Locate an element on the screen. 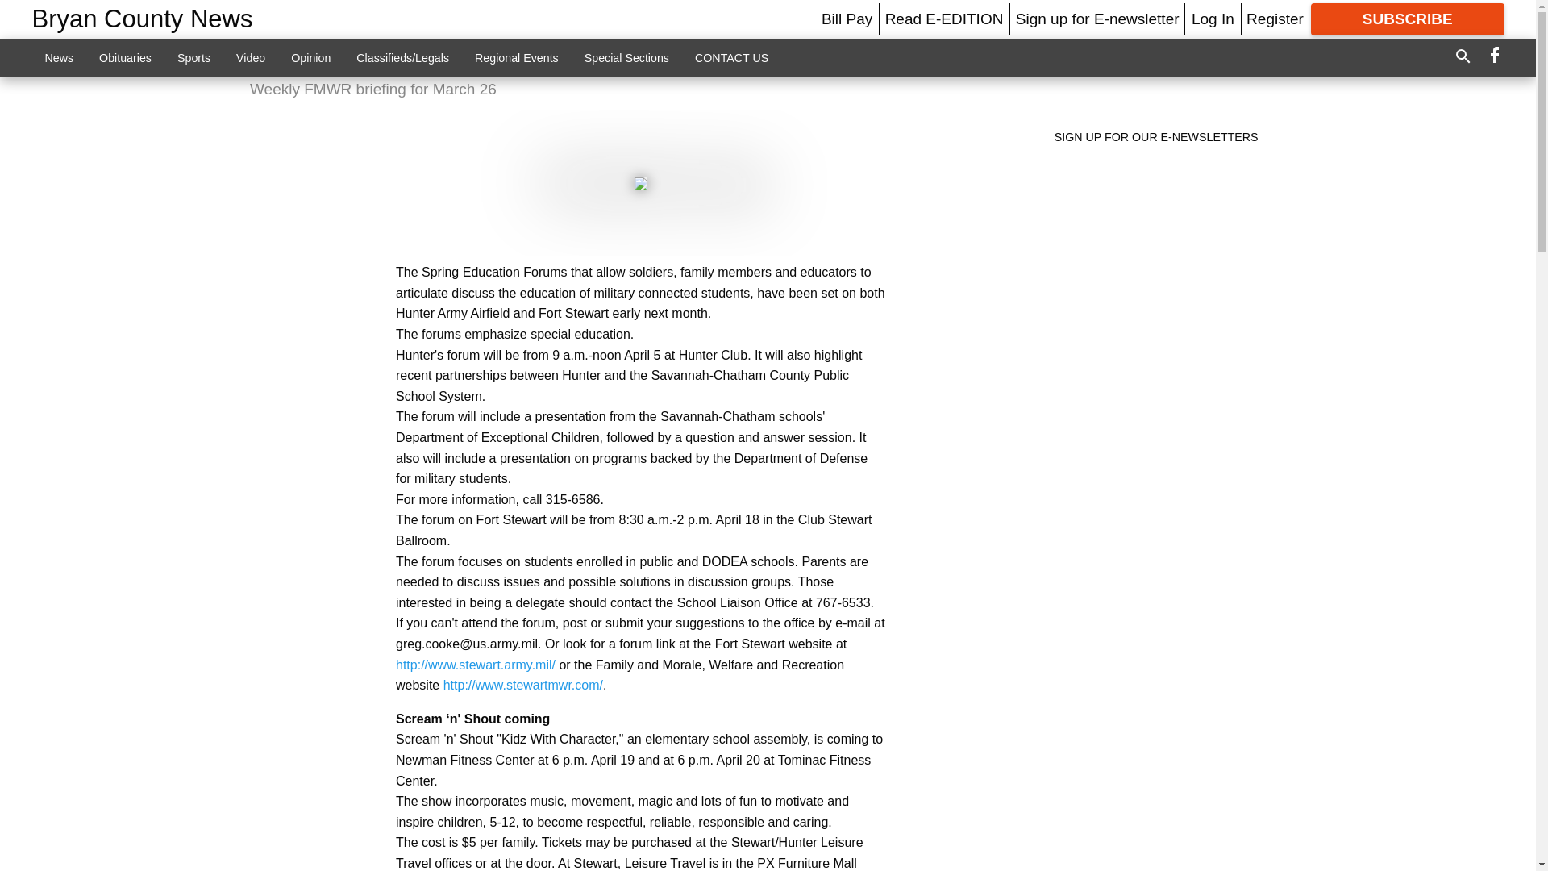 The height and width of the screenshot is (871, 1548). Regional Events is located at coordinates (516, 57).